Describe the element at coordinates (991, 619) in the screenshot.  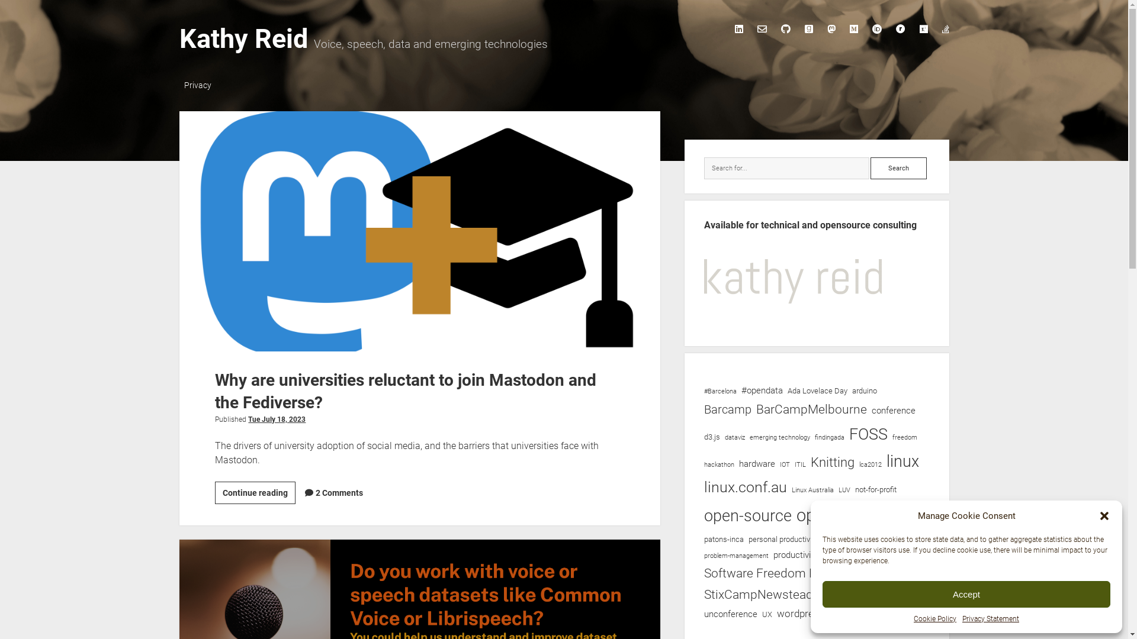
I see `Privacy Statement` at that location.